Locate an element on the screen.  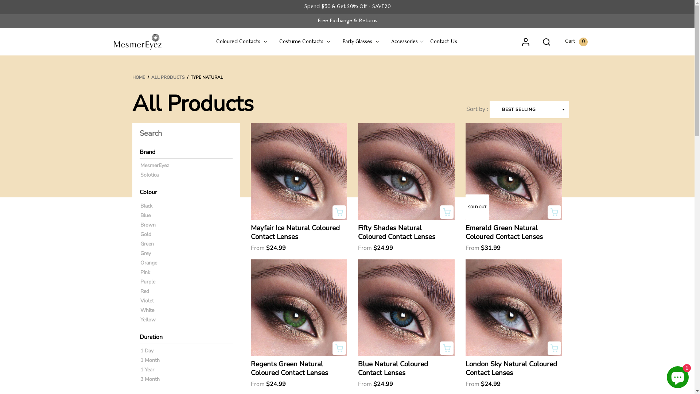
SOLD OUT is located at coordinates (514, 171).